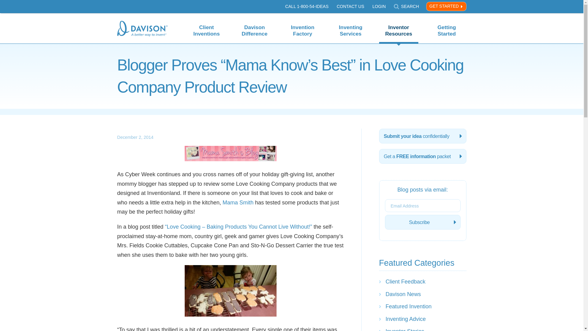 Image resolution: width=588 pixels, height=331 pixels. Describe the element at coordinates (379, 6) in the screenshot. I see `LOGIN` at that location.